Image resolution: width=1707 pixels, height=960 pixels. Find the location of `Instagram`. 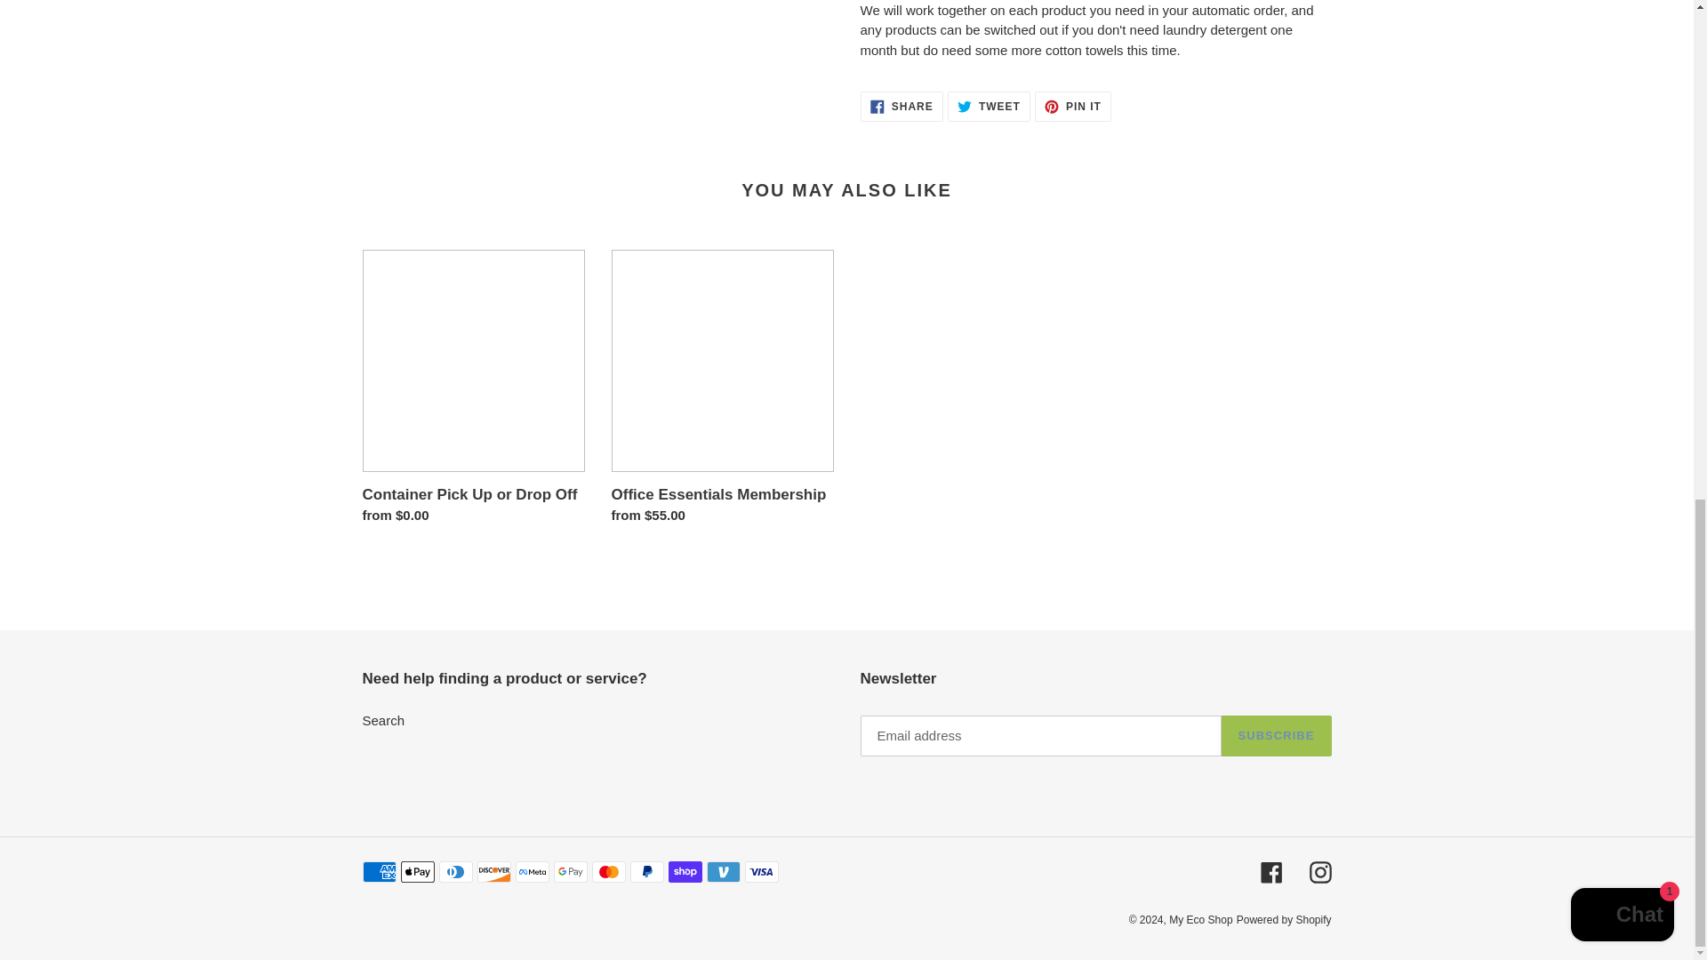

Instagram is located at coordinates (1072, 107).